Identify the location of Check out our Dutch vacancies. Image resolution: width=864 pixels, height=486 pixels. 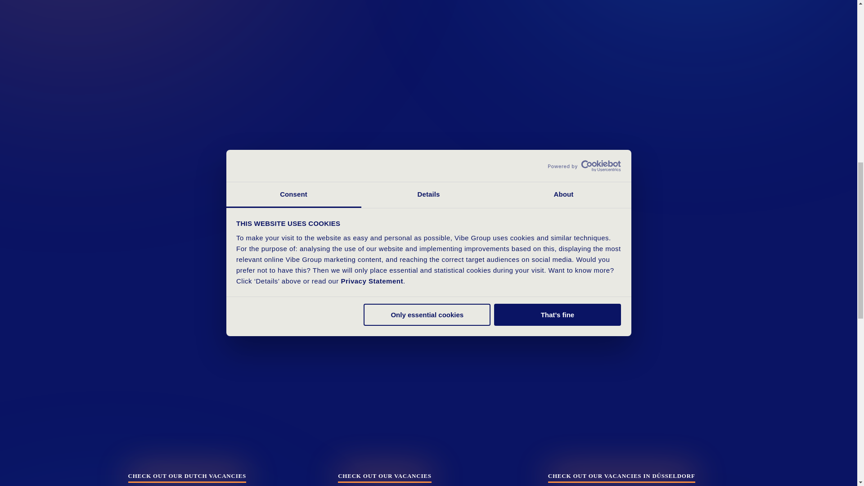
(186, 477).